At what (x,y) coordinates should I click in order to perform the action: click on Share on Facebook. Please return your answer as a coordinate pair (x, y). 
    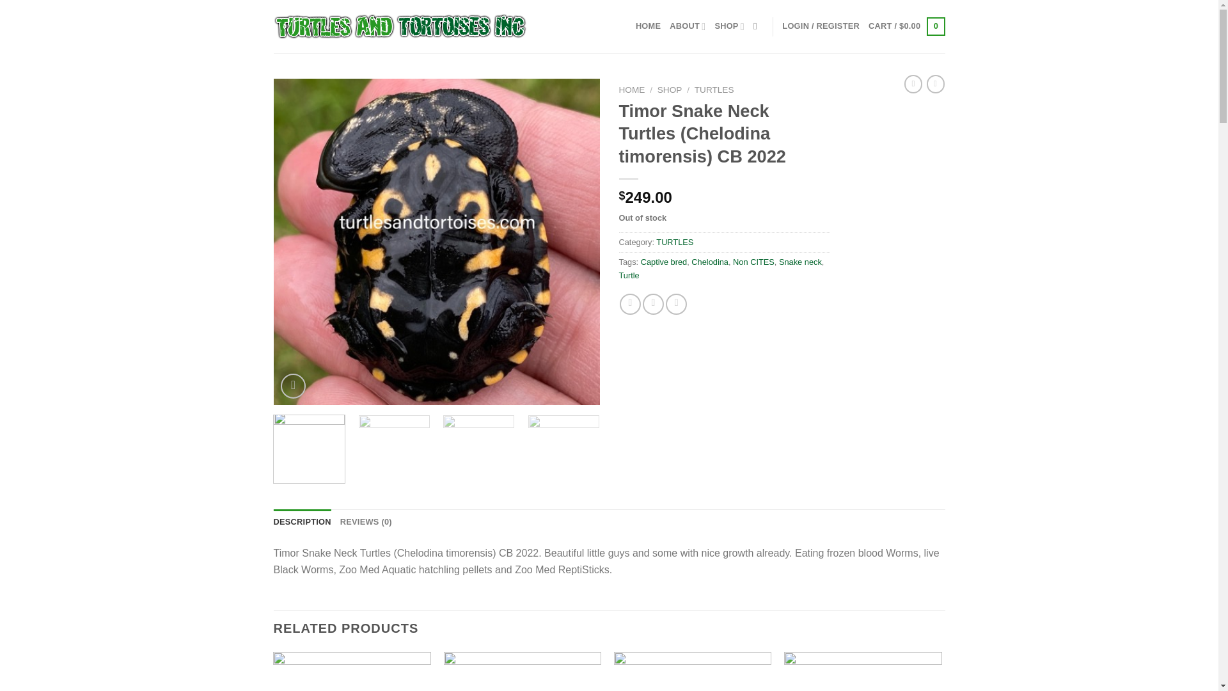
    Looking at the image, I should click on (631, 305).